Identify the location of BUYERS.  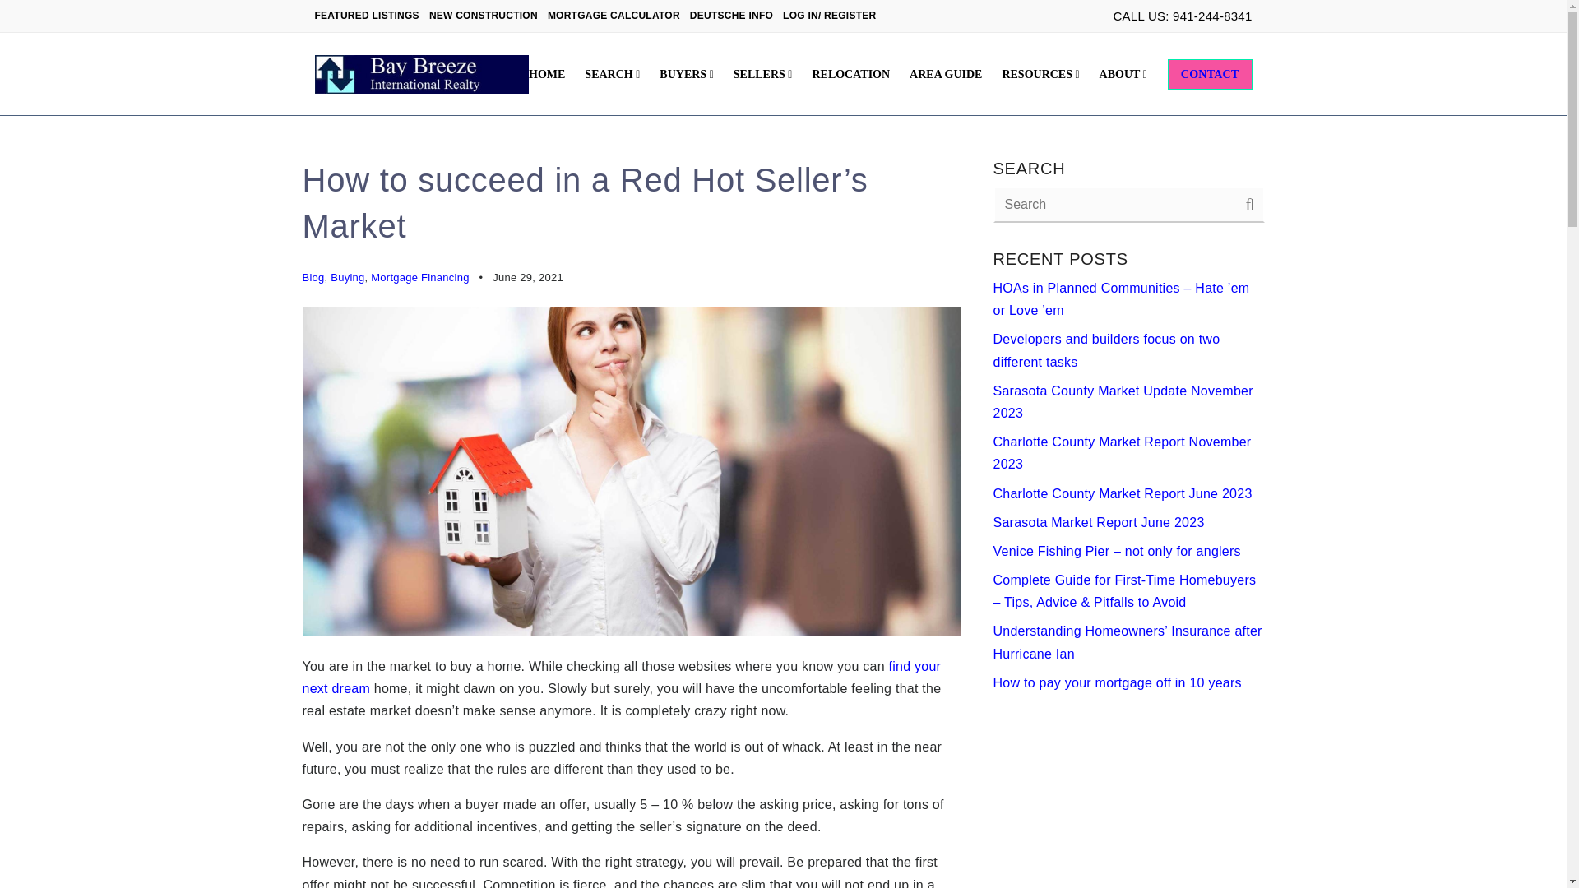
(686, 75).